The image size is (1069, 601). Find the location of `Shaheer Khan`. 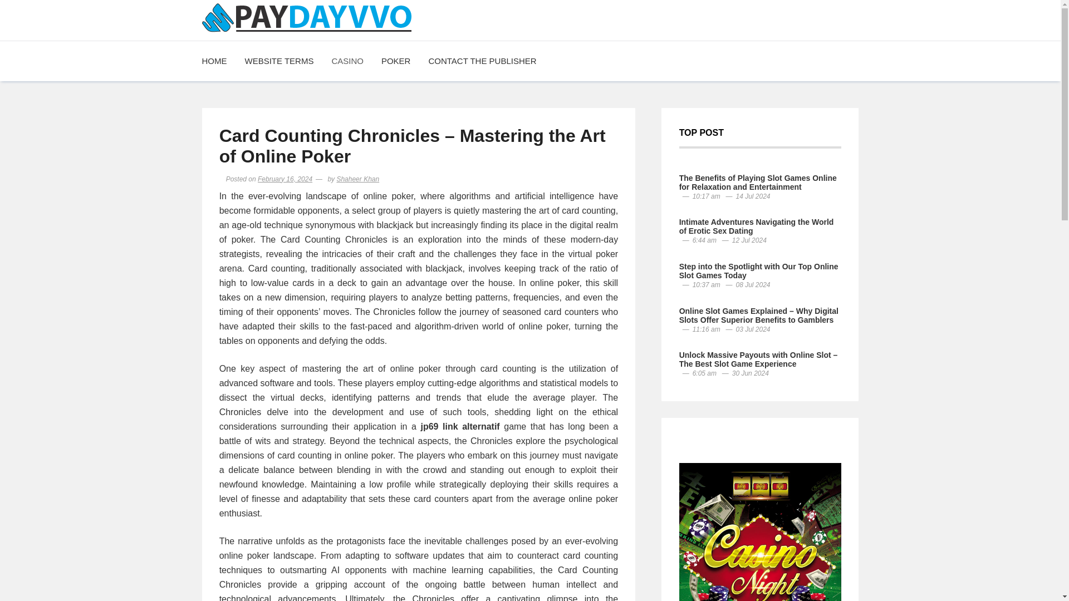

Shaheer Khan is located at coordinates (357, 179).